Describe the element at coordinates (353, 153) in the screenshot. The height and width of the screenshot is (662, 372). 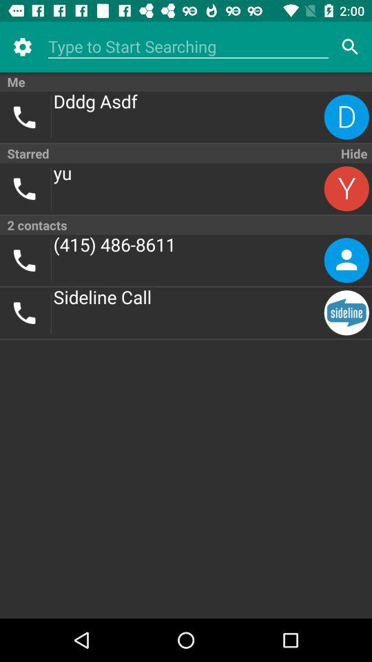
I see `launch the hide item` at that location.